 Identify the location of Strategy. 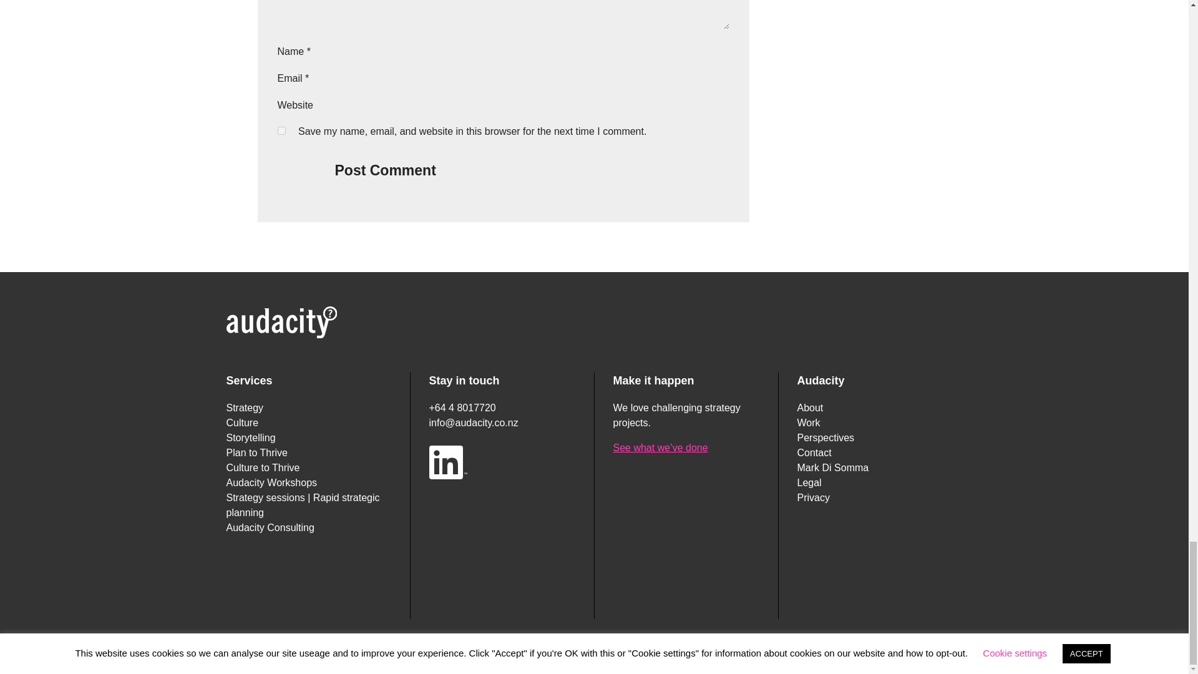
(245, 408).